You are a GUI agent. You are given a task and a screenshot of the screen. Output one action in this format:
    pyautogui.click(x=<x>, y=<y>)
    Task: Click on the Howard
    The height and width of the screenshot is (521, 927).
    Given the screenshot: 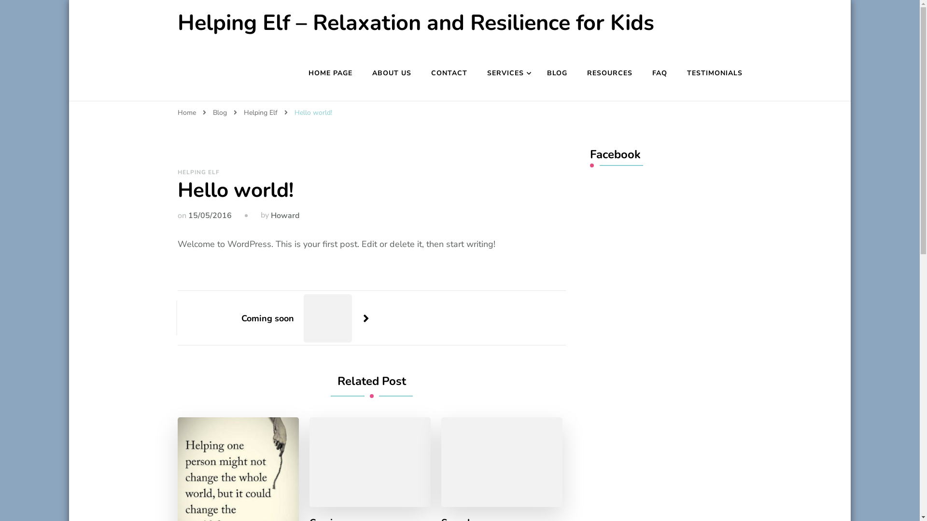 What is the action you would take?
    pyautogui.click(x=285, y=216)
    